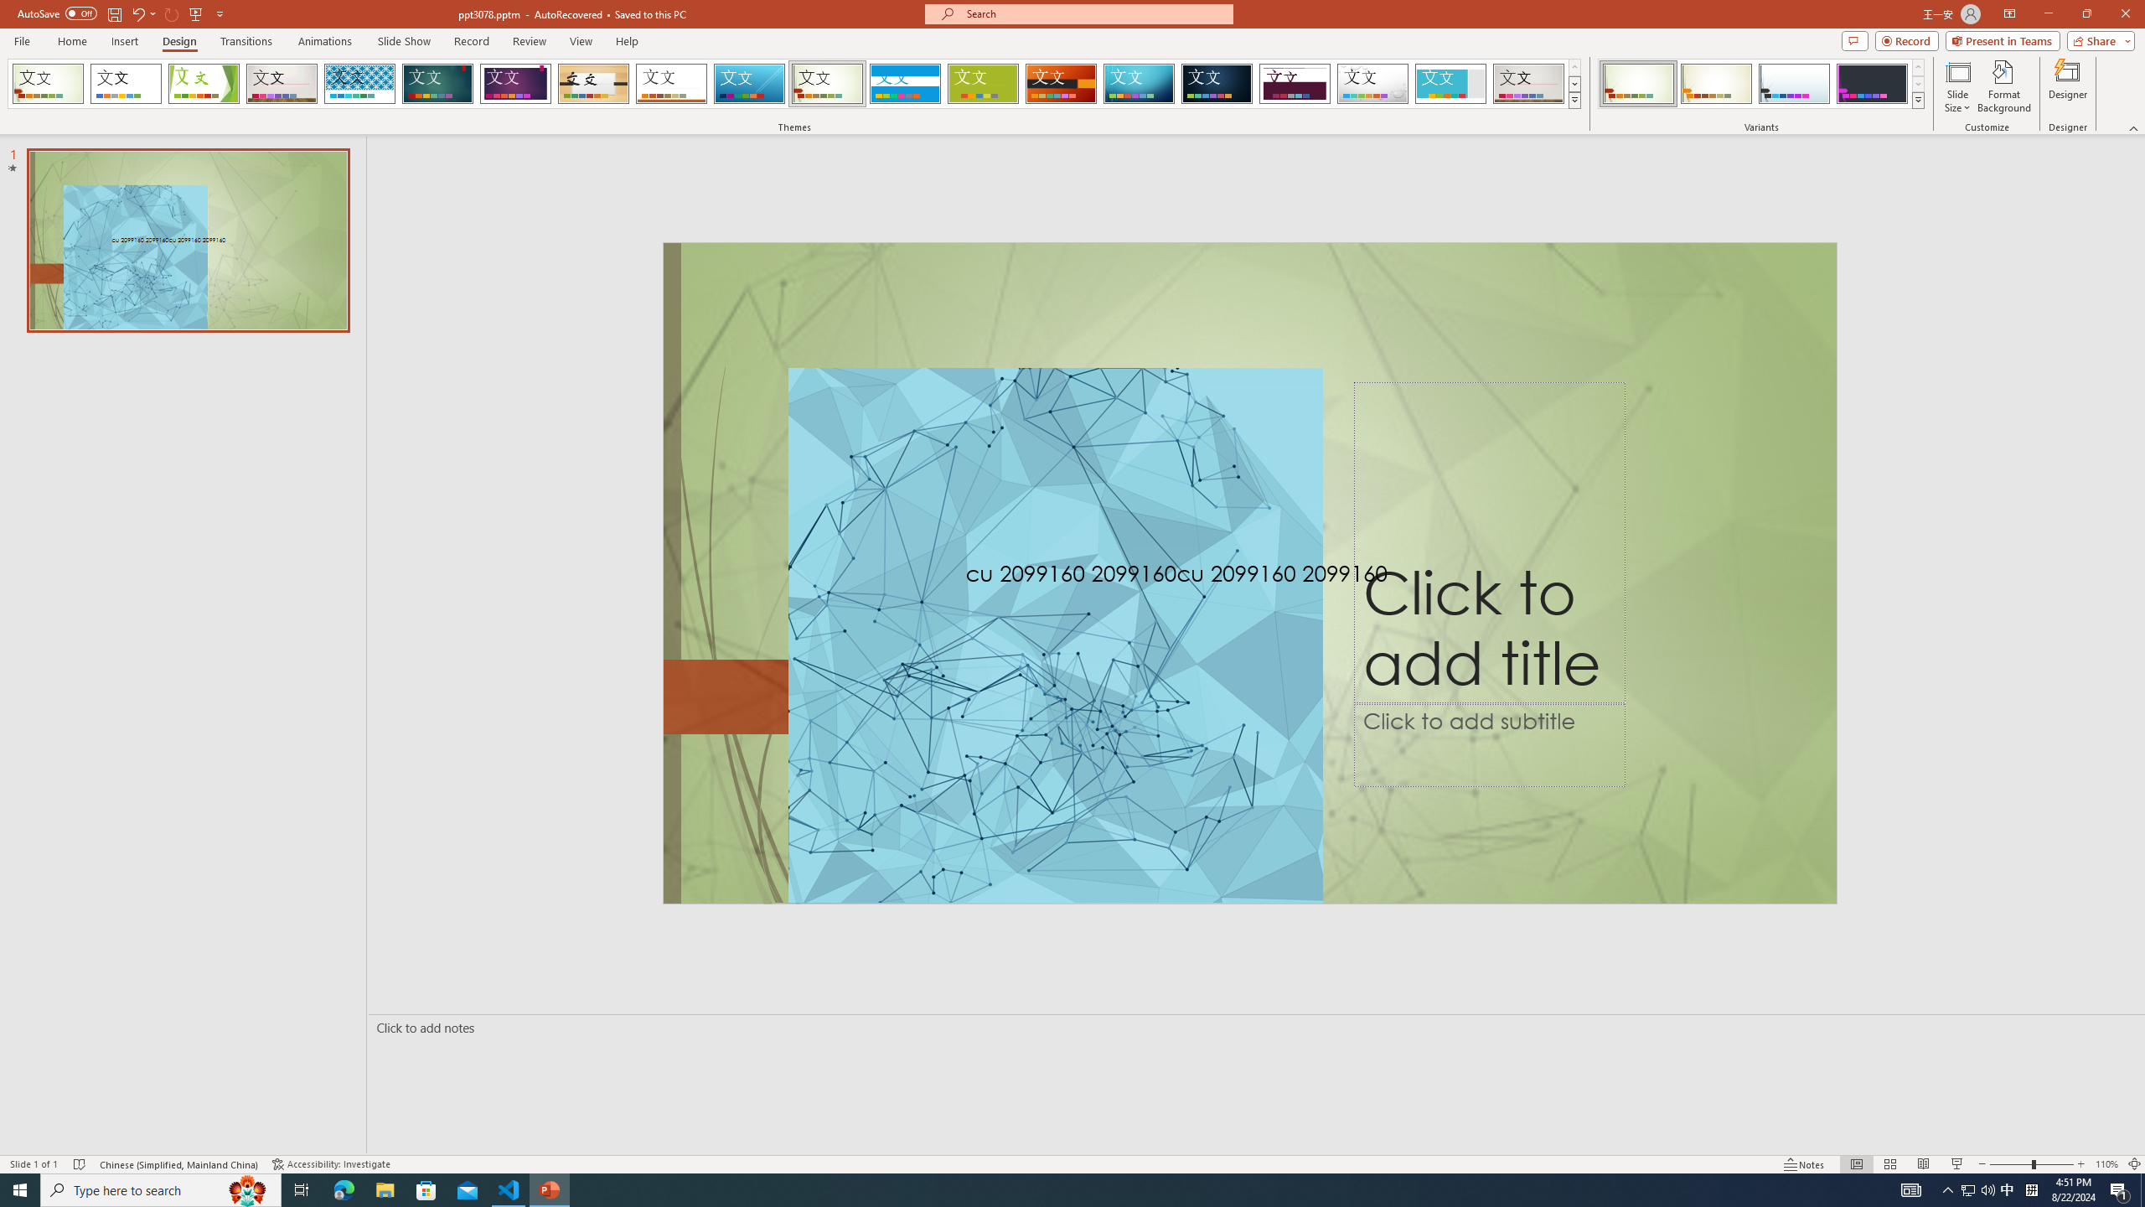  What do you see at coordinates (1872, 84) in the screenshot?
I see `Wisp Variant 4` at bounding box center [1872, 84].